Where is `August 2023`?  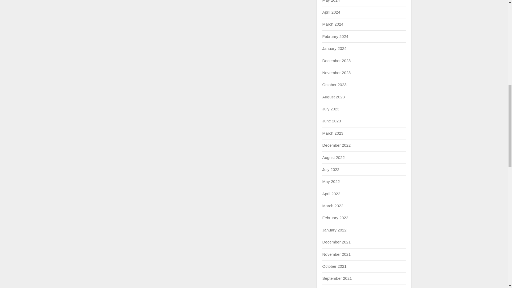 August 2023 is located at coordinates (333, 97).